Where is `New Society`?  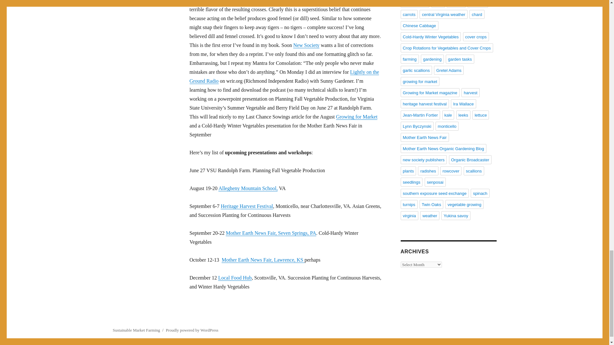
New Society is located at coordinates (306, 45).